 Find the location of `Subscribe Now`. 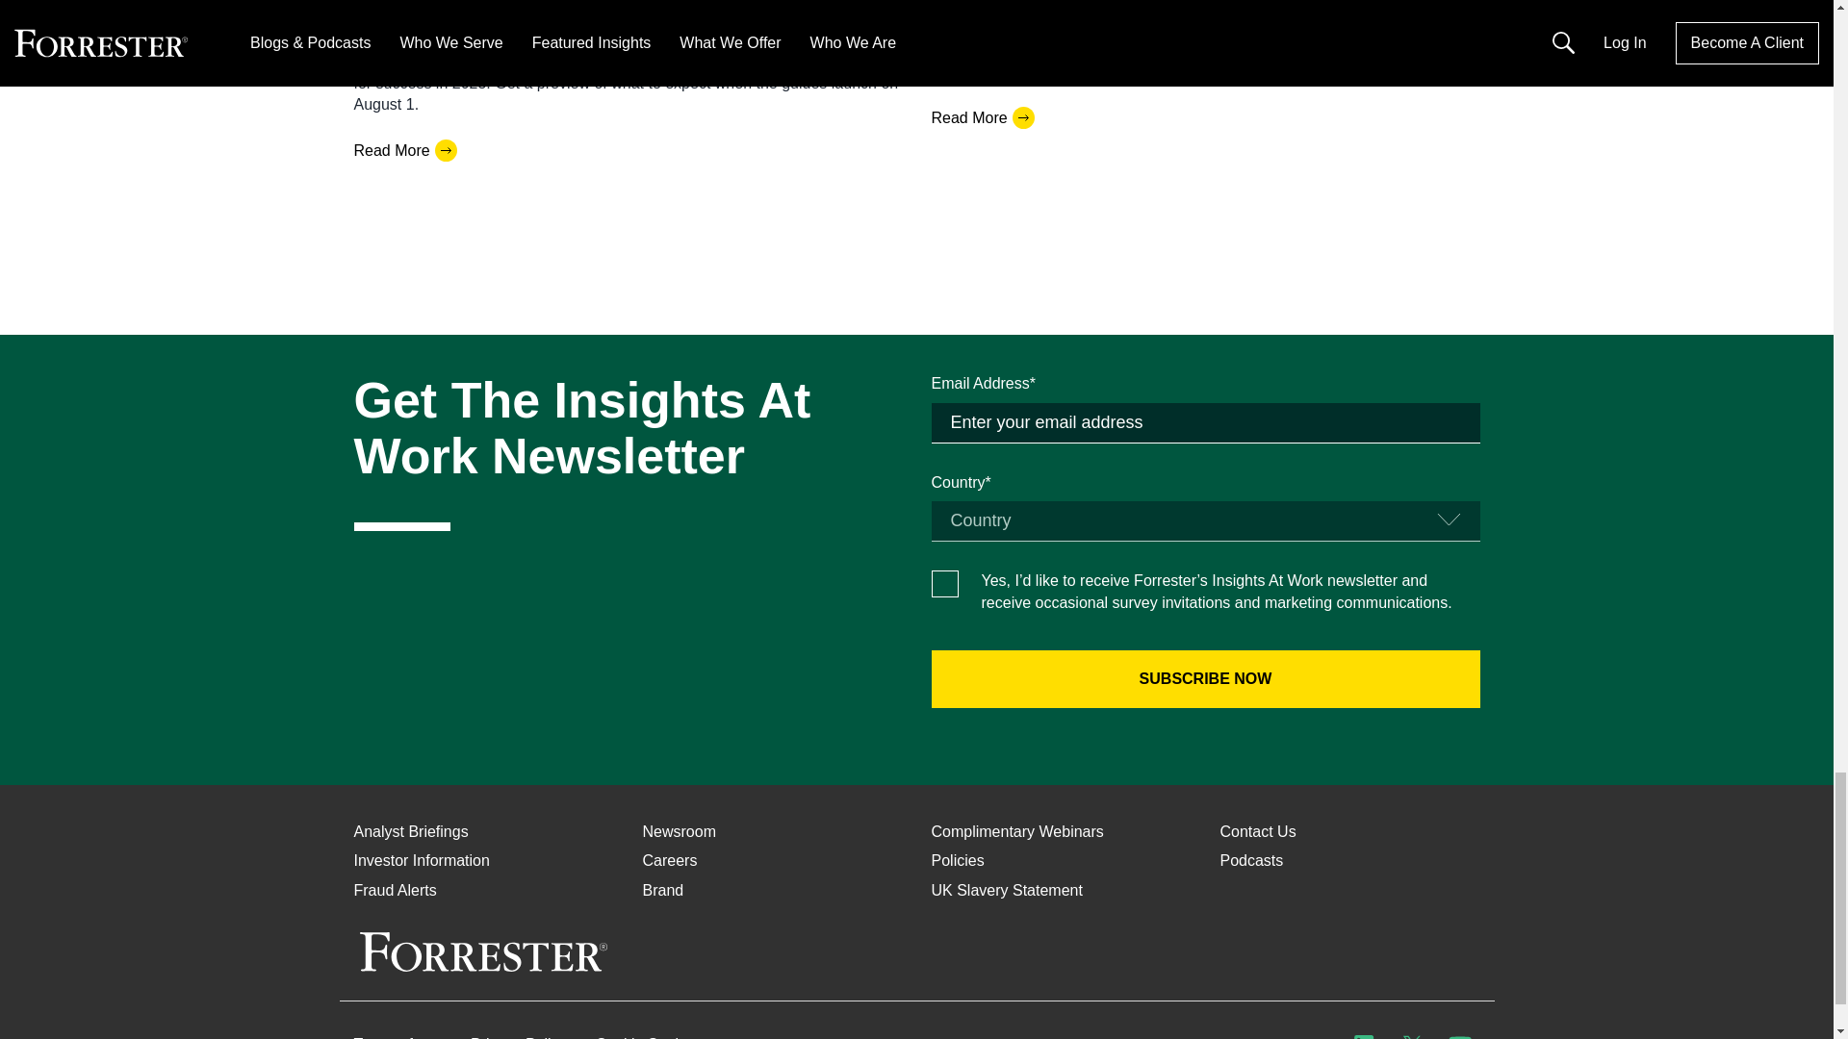

Subscribe Now is located at coordinates (1205, 679).